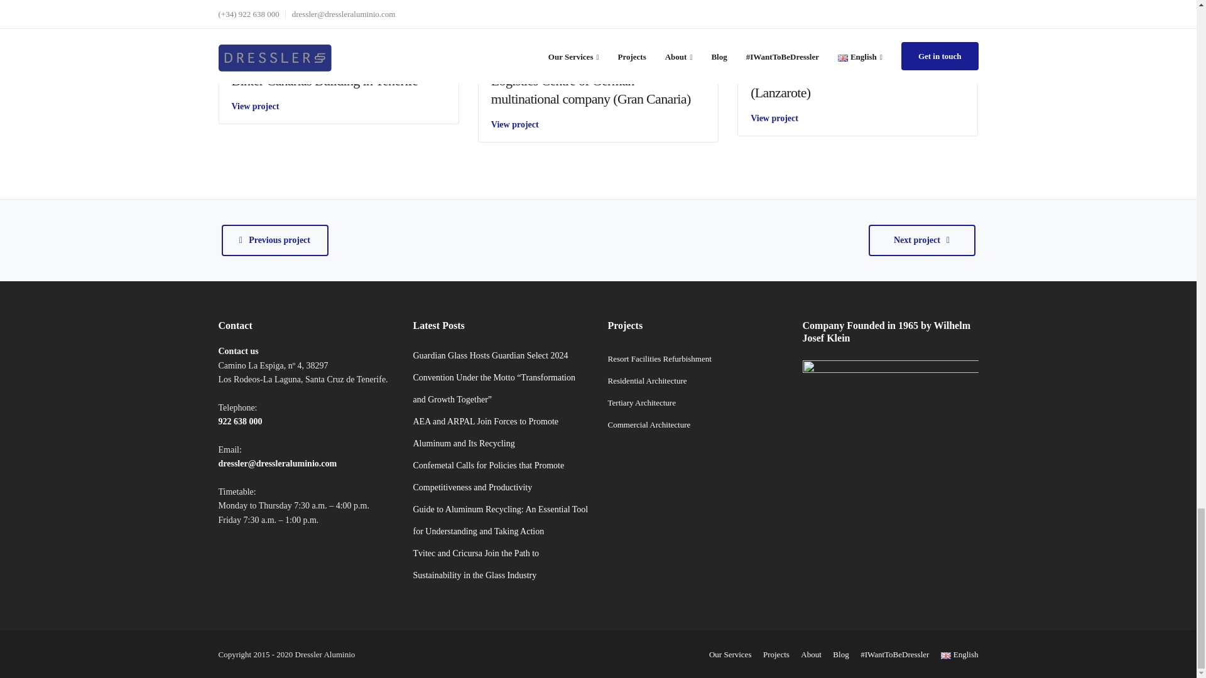 This screenshot has width=1206, height=678. I want to click on 922 638 000, so click(240, 422).